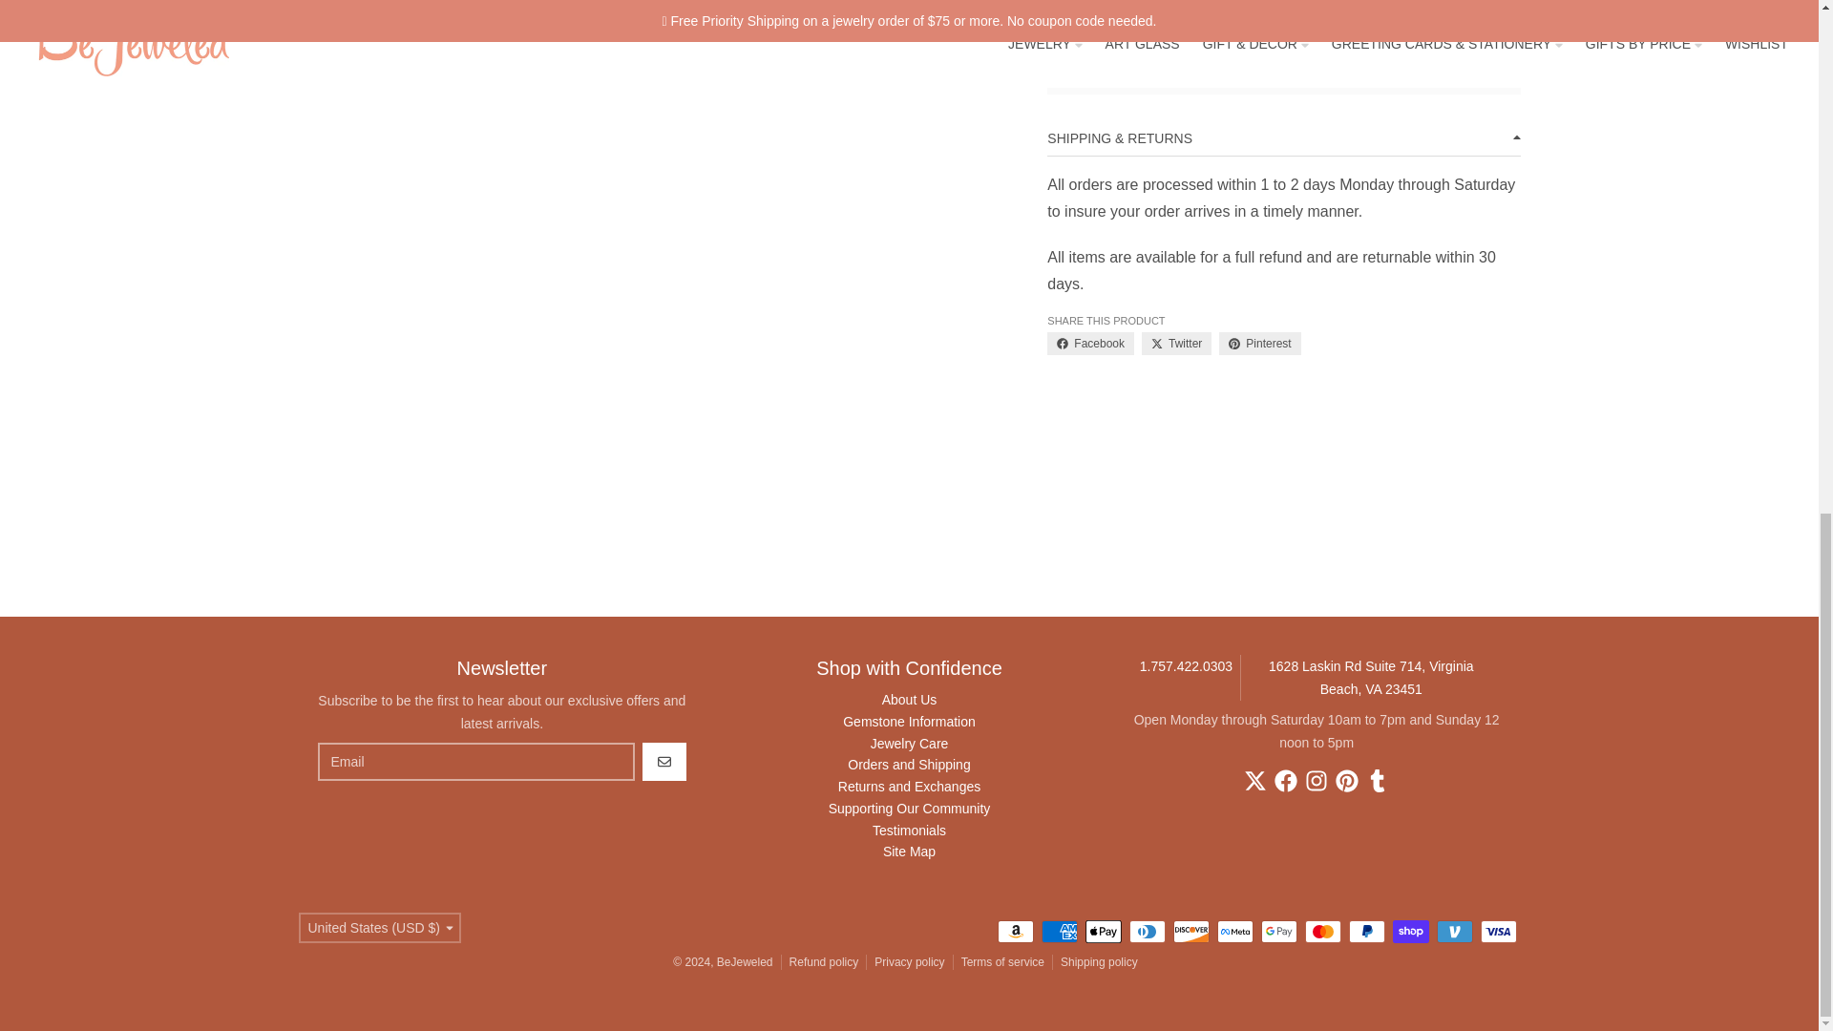 The height and width of the screenshot is (1031, 1833). I want to click on Twitter - BeJeweled, so click(1254, 781).